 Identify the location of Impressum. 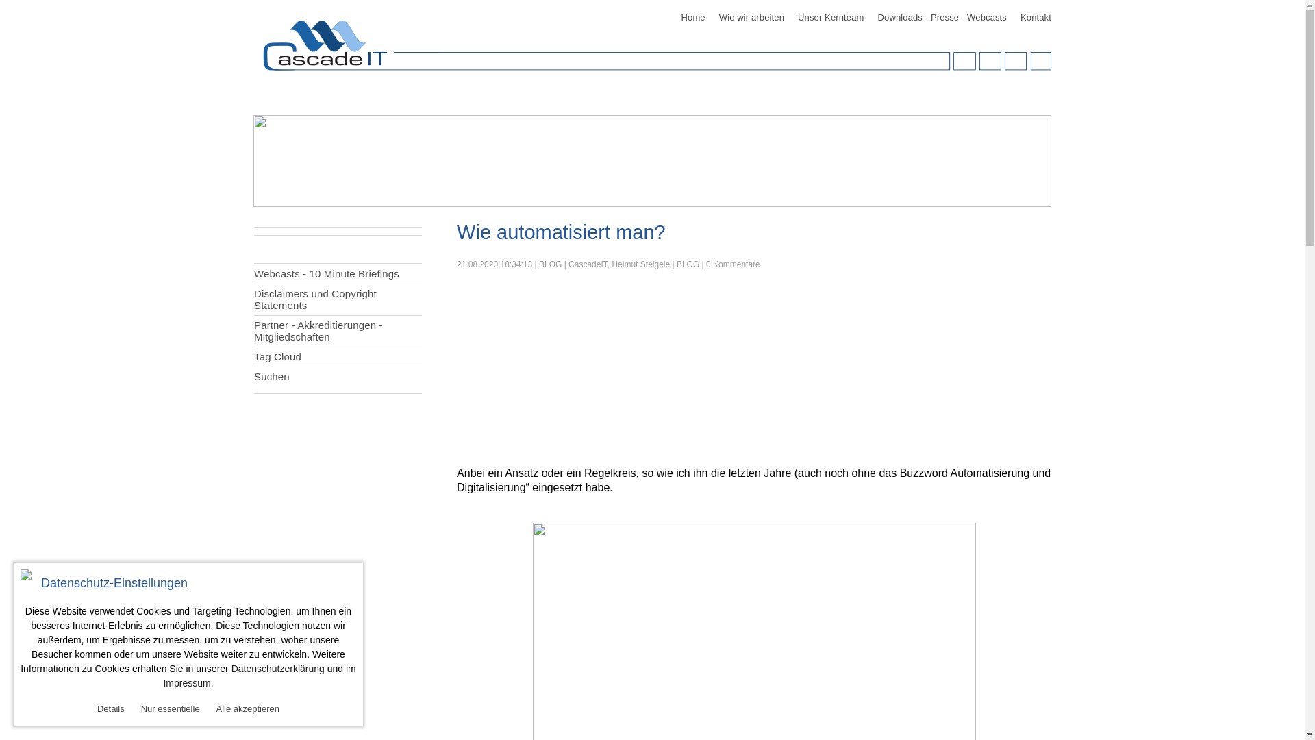
(186, 683).